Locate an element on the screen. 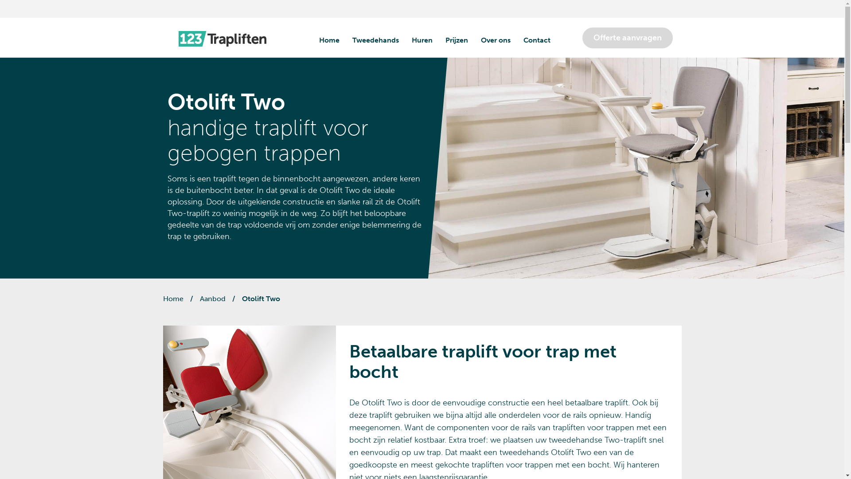 The height and width of the screenshot is (479, 851). Offerte aanvragen is located at coordinates (628, 38).